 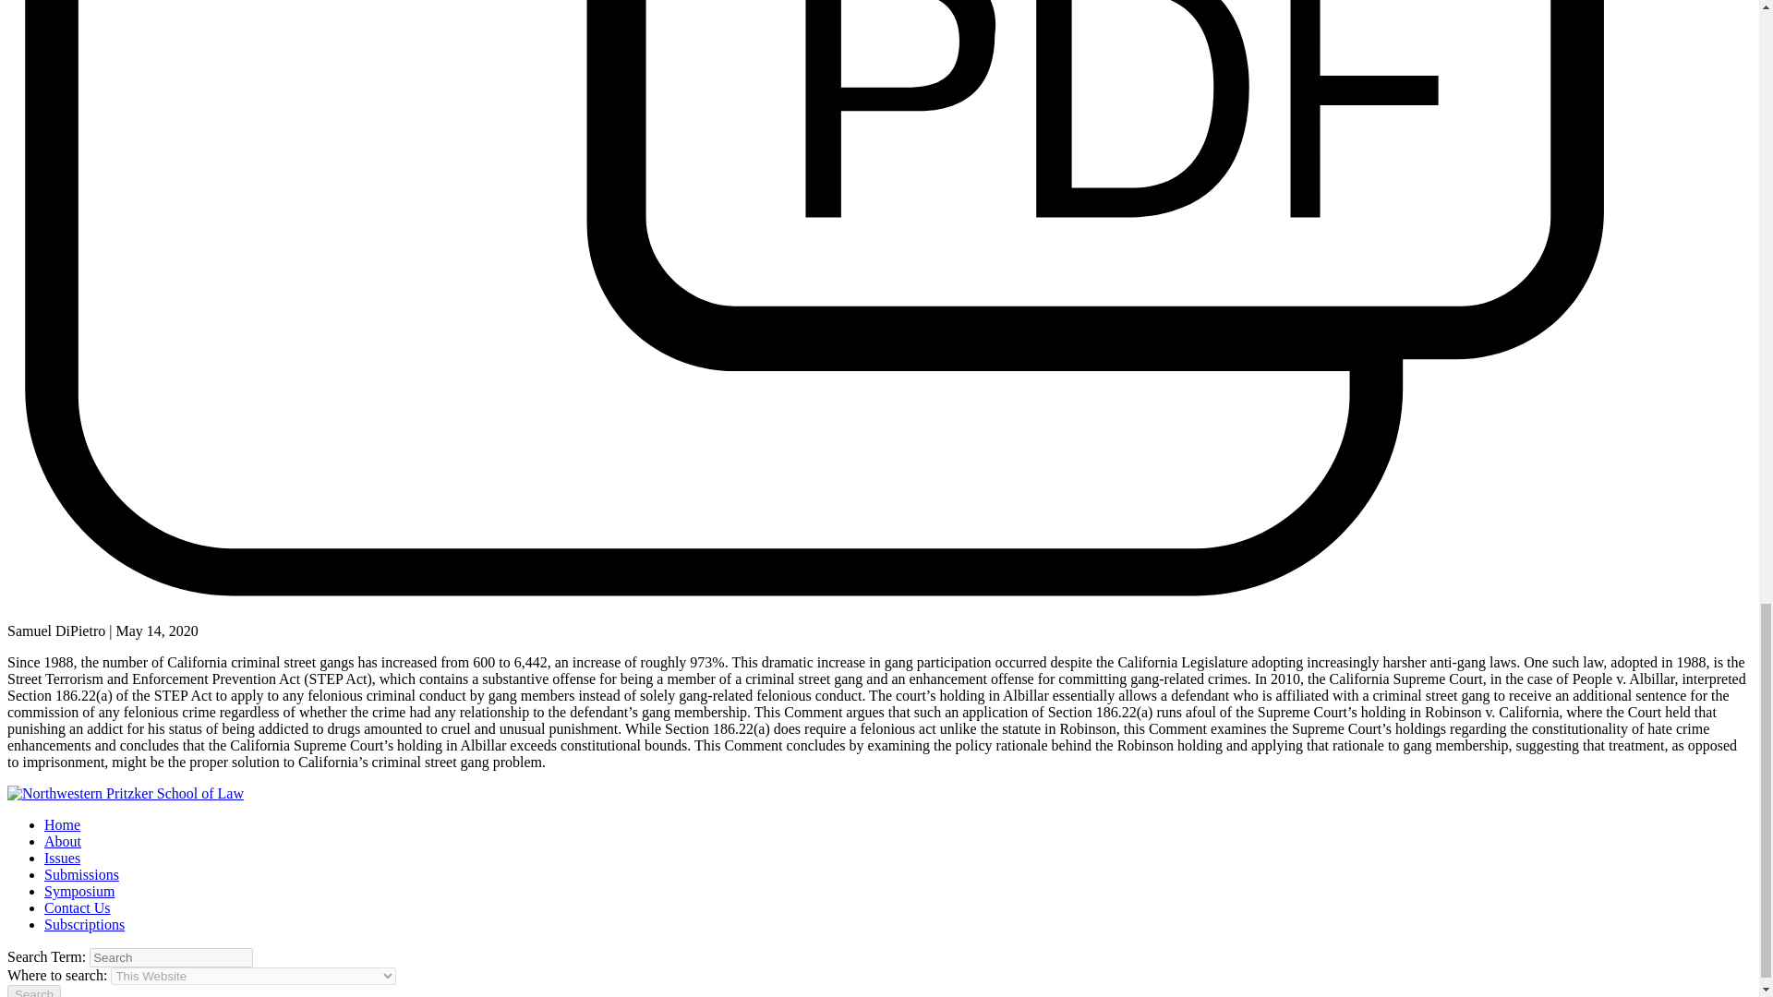 What do you see at coordinates (62, 823) in the screenshot?
I see `Home` at bounding box center [62, 823].